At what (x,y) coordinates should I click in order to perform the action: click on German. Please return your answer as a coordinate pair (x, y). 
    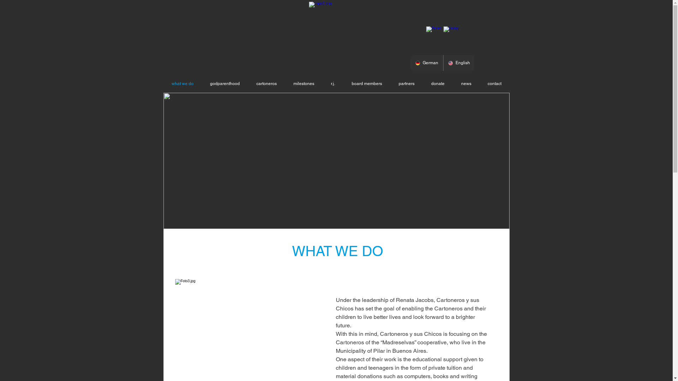
    Looking at the image, I should click on (427, 63).